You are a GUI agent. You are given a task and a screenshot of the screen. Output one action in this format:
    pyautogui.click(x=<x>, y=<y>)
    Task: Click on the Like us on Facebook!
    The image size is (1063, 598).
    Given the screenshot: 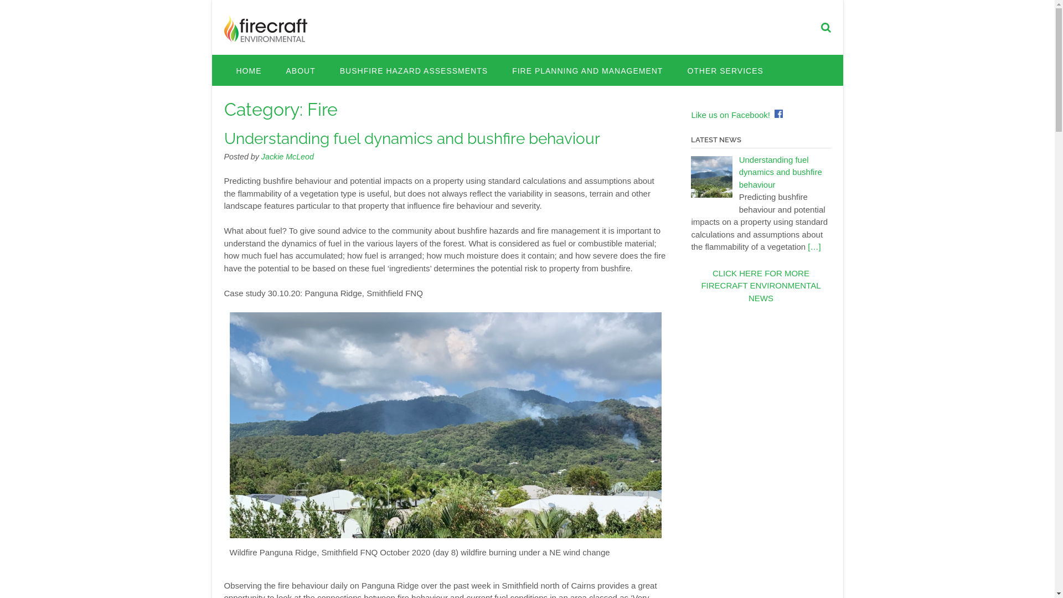 What is the action you would take?
    pyautogui.click(x=731, y=115)
    